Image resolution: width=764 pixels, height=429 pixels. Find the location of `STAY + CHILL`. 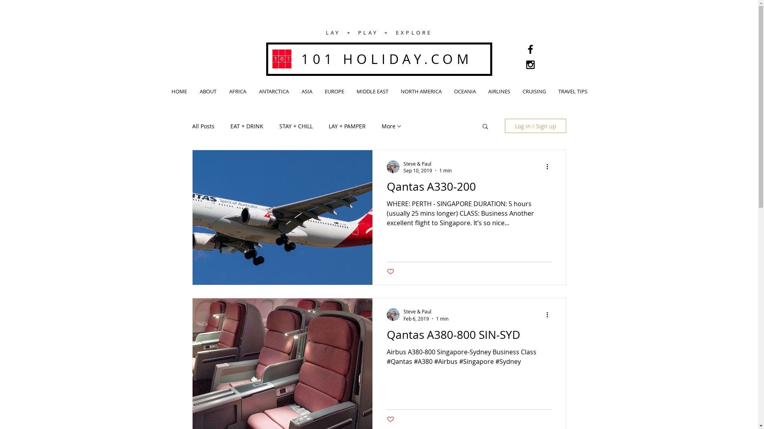

STAY + CHILL is located at coordinates (296, 126).